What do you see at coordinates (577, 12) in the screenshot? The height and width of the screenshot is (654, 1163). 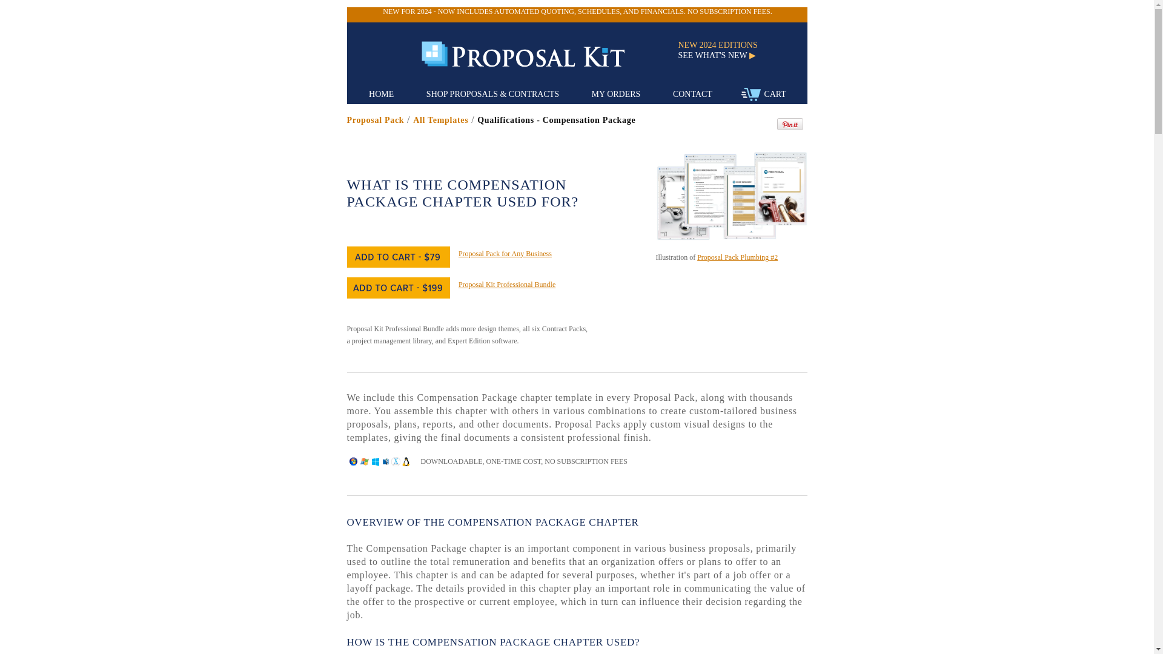 I see `Major Proposal Kit version upgrade just released.` at bounding box center [577, 12].